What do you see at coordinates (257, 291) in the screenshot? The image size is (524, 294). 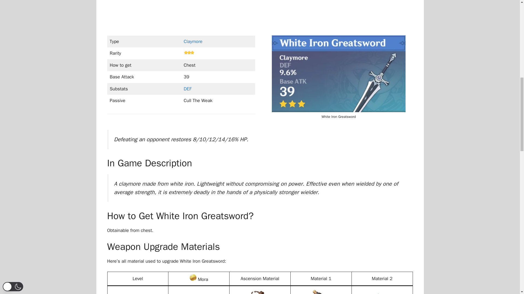 I see `Fetters Of The Dandelion Gladiator` at bounding box center [257, 291].